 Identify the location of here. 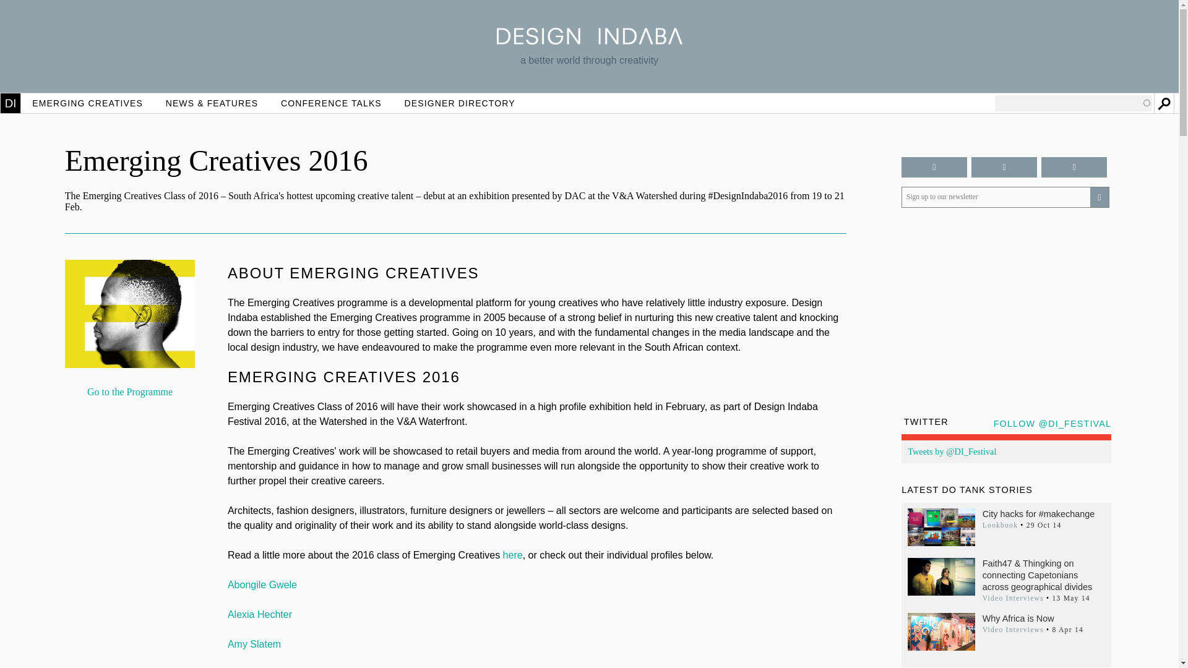
(512, 555).